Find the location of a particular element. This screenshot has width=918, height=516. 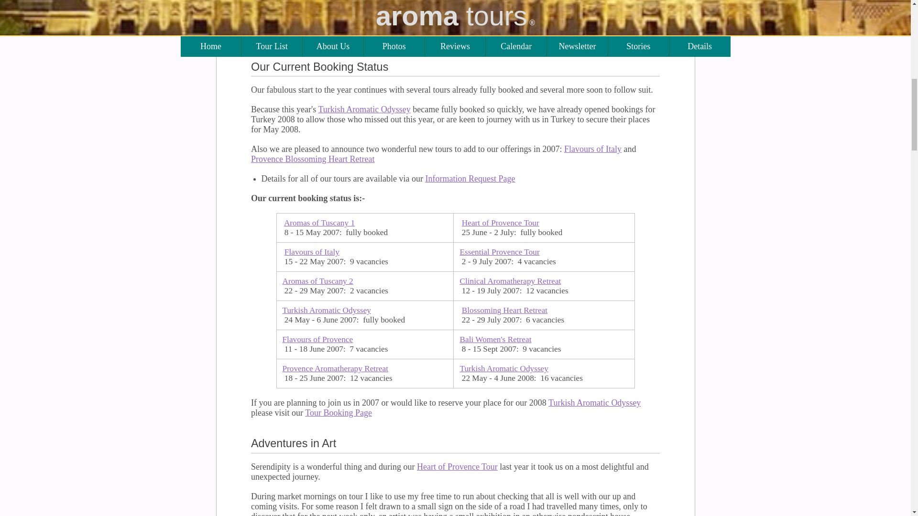

Flavours of Provence is located at coordinates (317, 339).